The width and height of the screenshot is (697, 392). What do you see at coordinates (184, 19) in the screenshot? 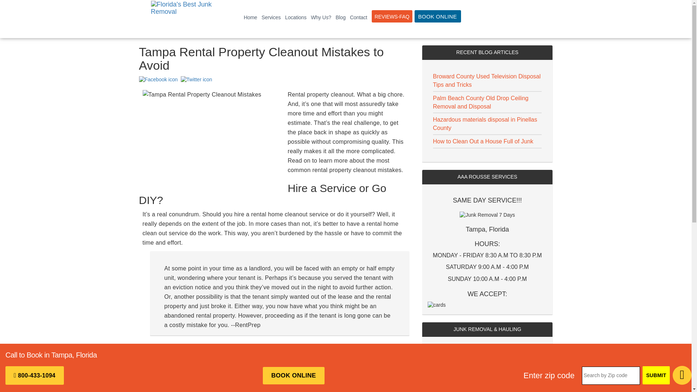
I see `Florida's Best Junk Removal` at bounding box center [184, 19].